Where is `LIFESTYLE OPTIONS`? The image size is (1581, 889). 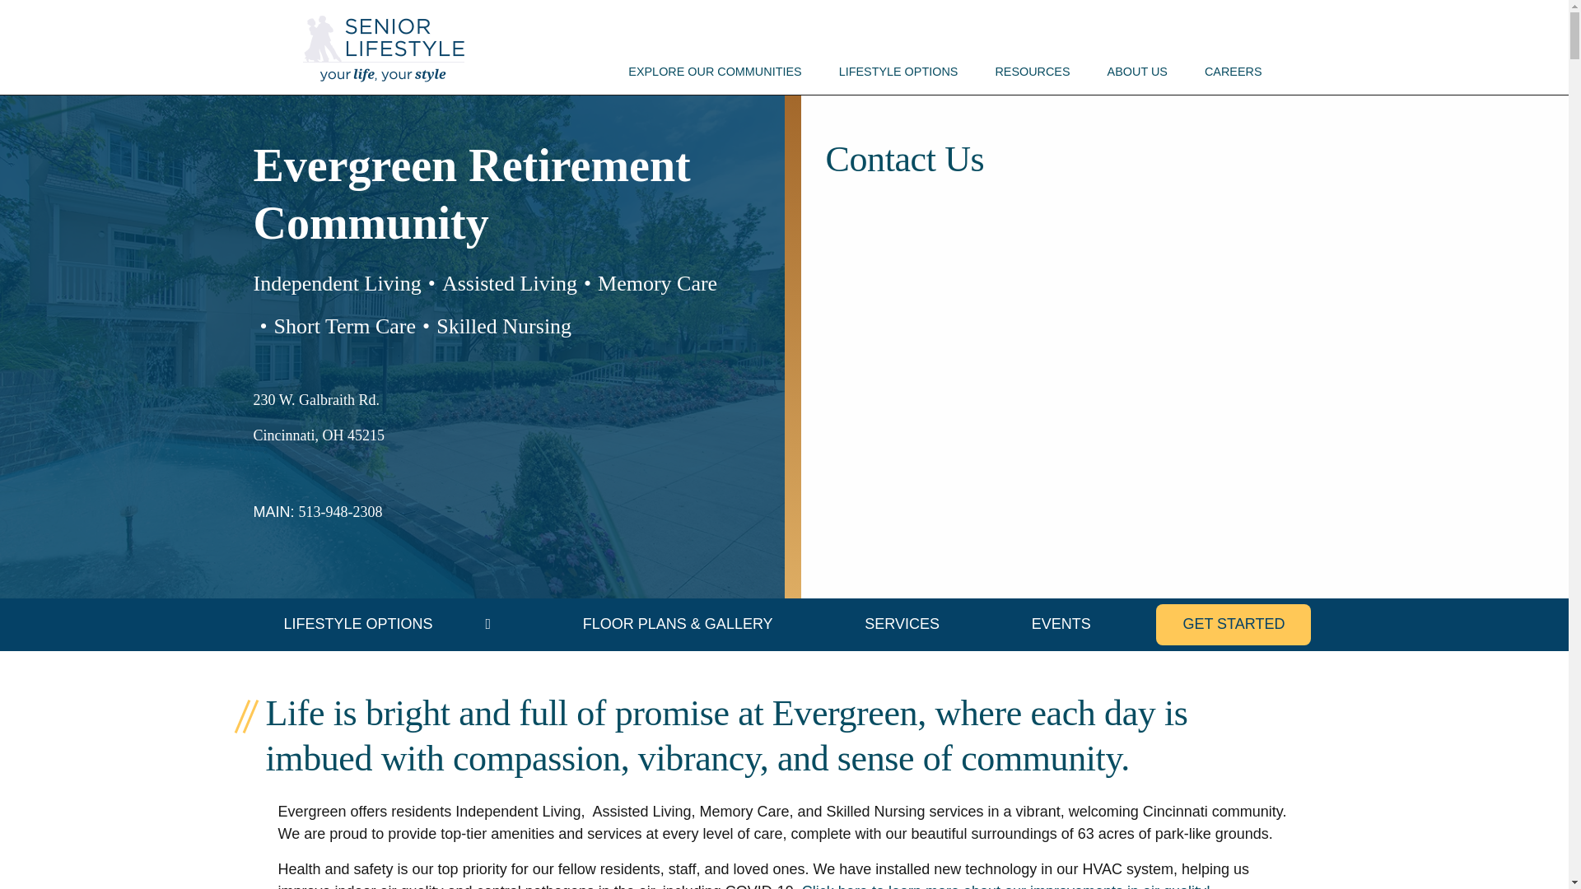 LIFESTYLE OPTIONS is located at coordinates (898, 72).